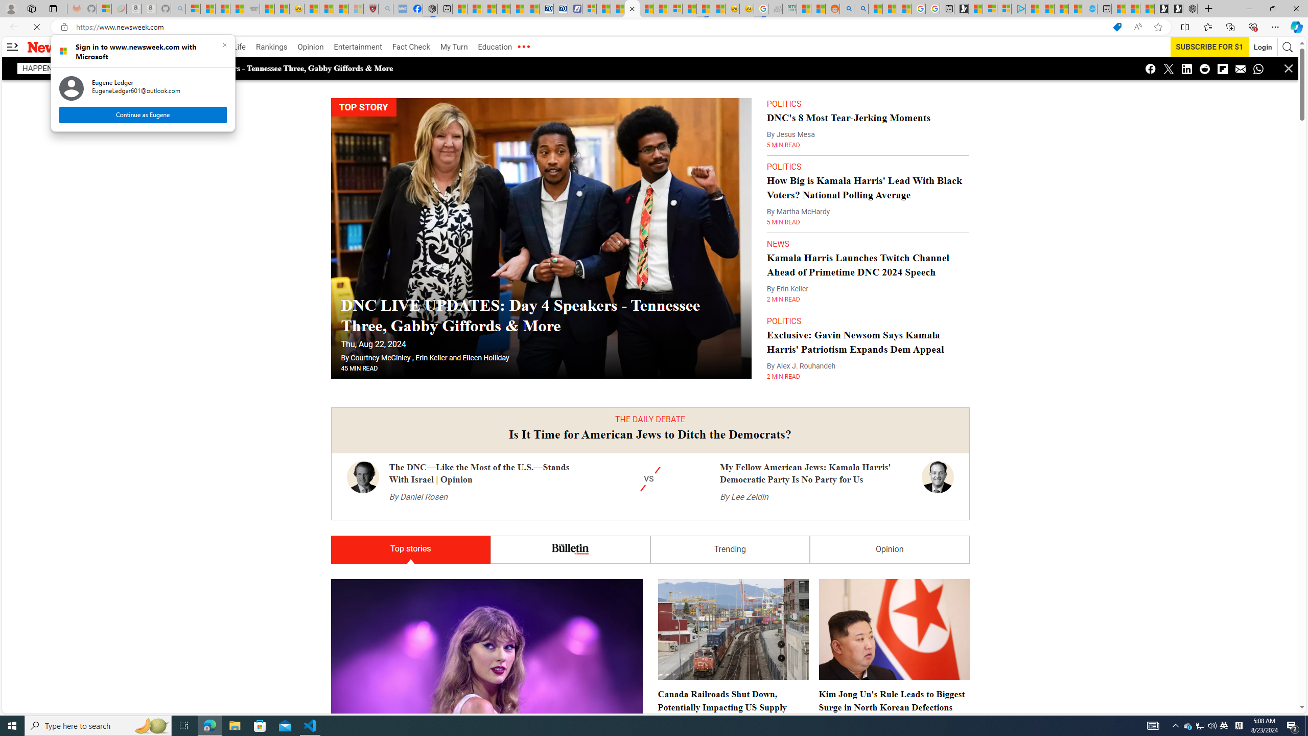  Describe the element at coordinates (235, 726) in the screenshot. I see `File Explorer` at that location.